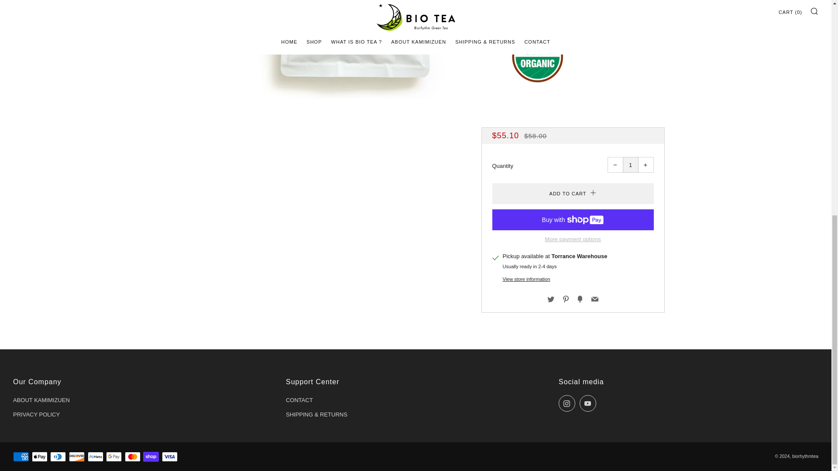  What do you see at coordinates (566, 299) in the screenshot?
I see `Pinterest` at bounding box center [566, 299].